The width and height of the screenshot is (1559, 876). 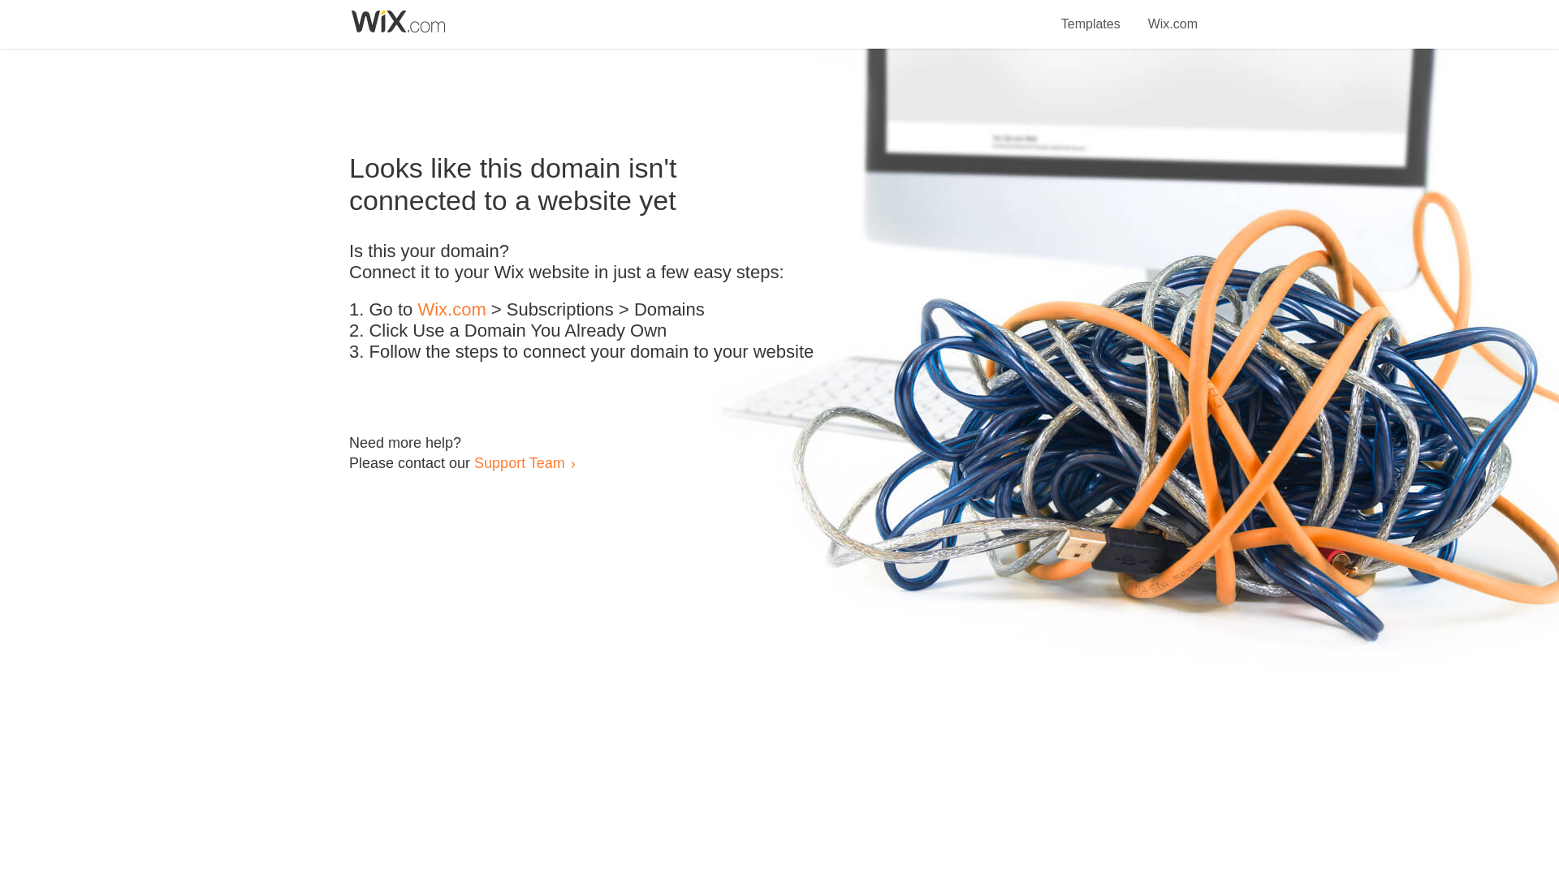 I want to click on Wix.com, so click(x=1172, y=15).